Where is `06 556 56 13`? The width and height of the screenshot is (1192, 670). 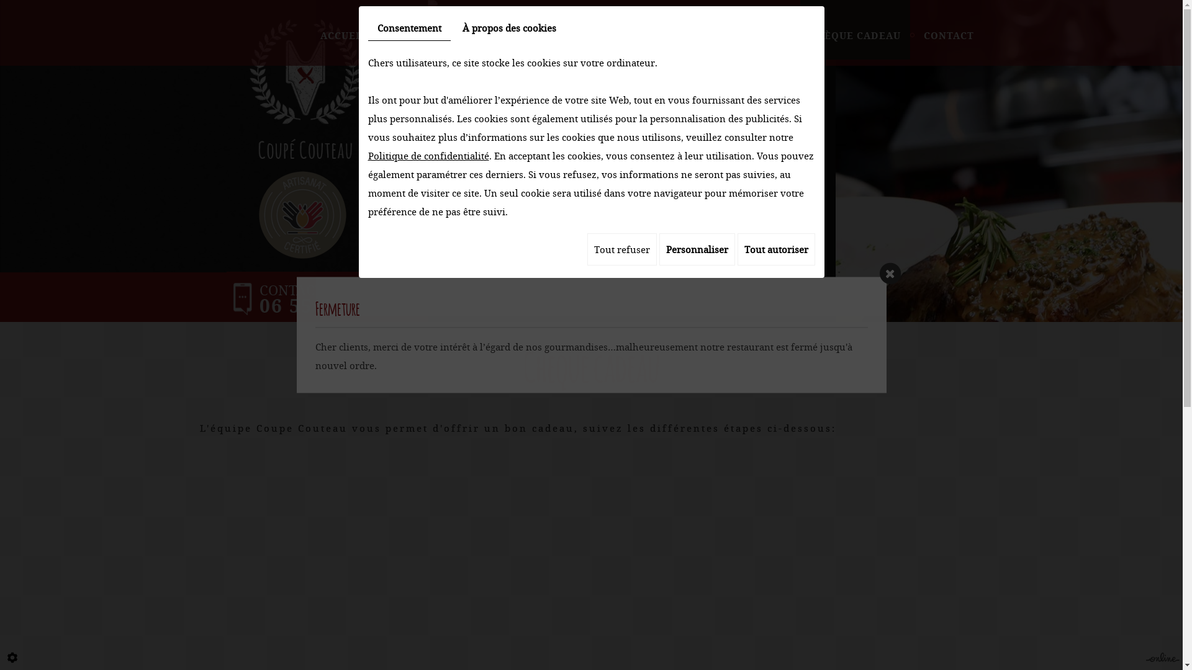 06 556 56 13 is located at coordinates (322, 305).